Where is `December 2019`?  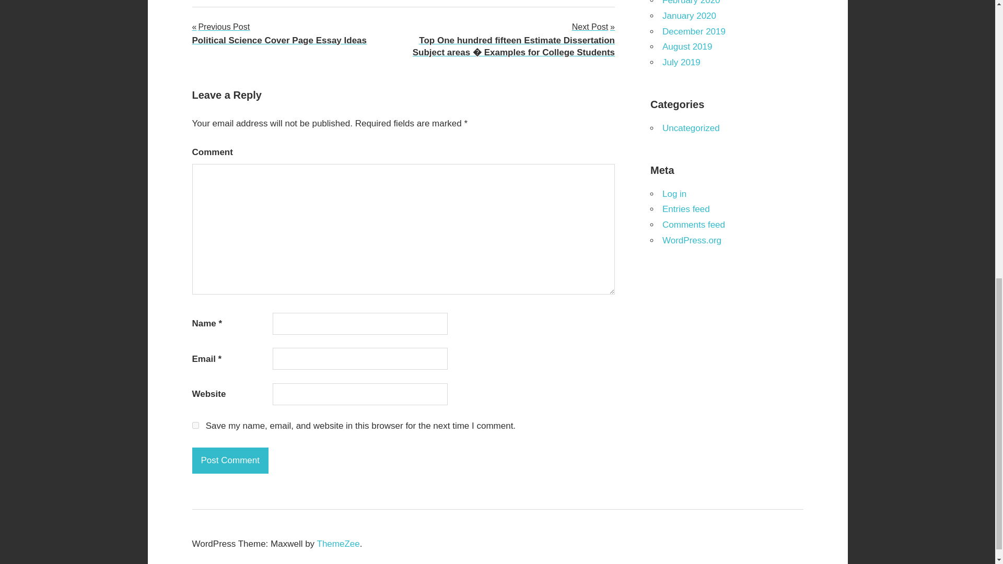
December 2019 is located at coordinates (230, 461).